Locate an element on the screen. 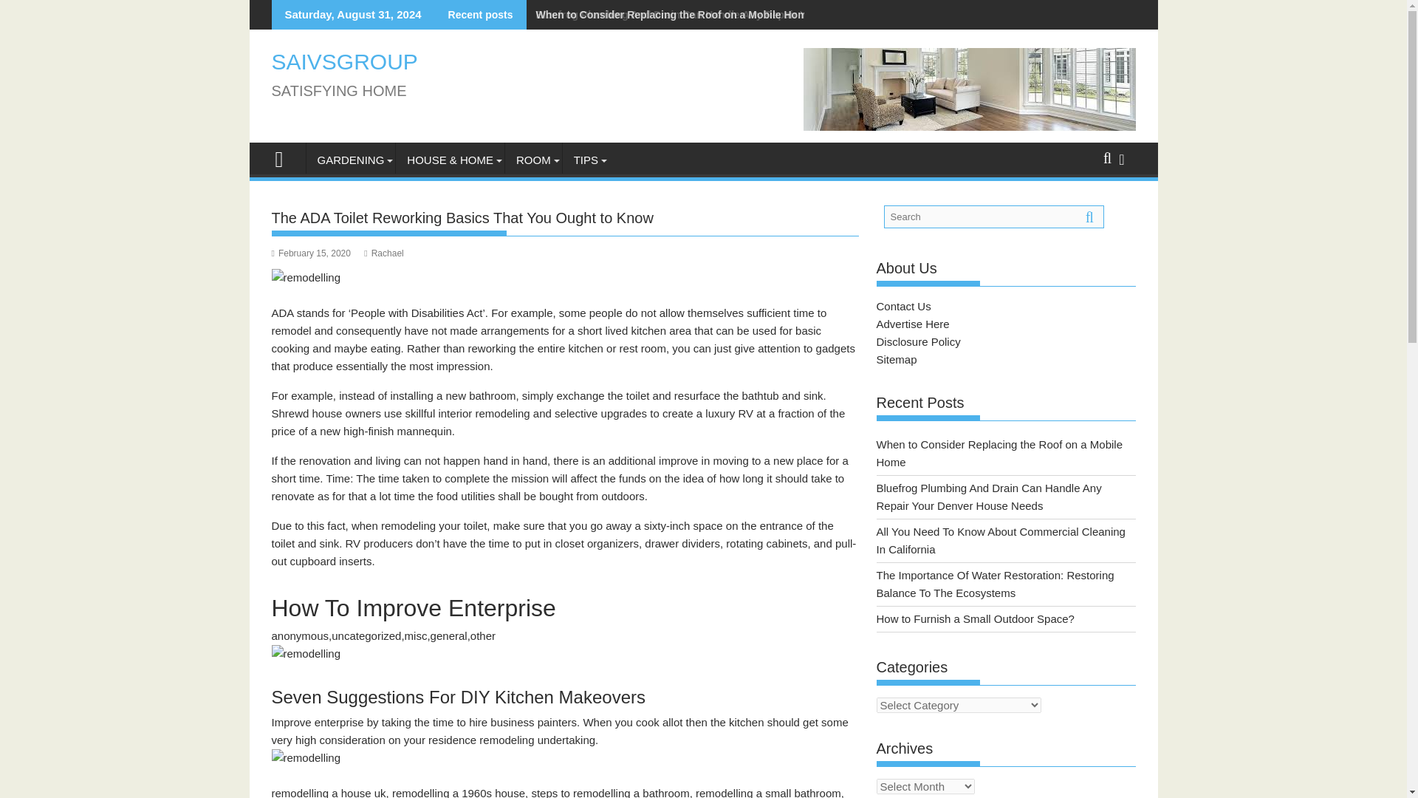 The height and width of the screenshot is (798, 1418). When to Consider Replacing the Roof on a Mobile Home is located at coordinates (669, 15).